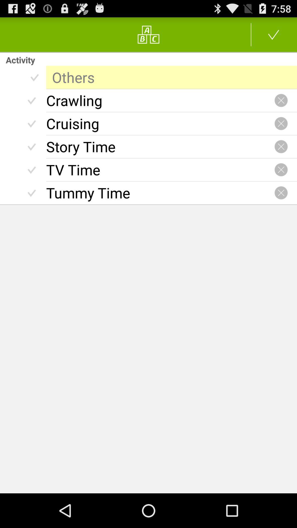 Image resolution: width=297 pixels, height=528 pixels. What do you see at coordinates (281, 123) in the screenshot?
I see `remove filter` at bounding box center [281, 123].